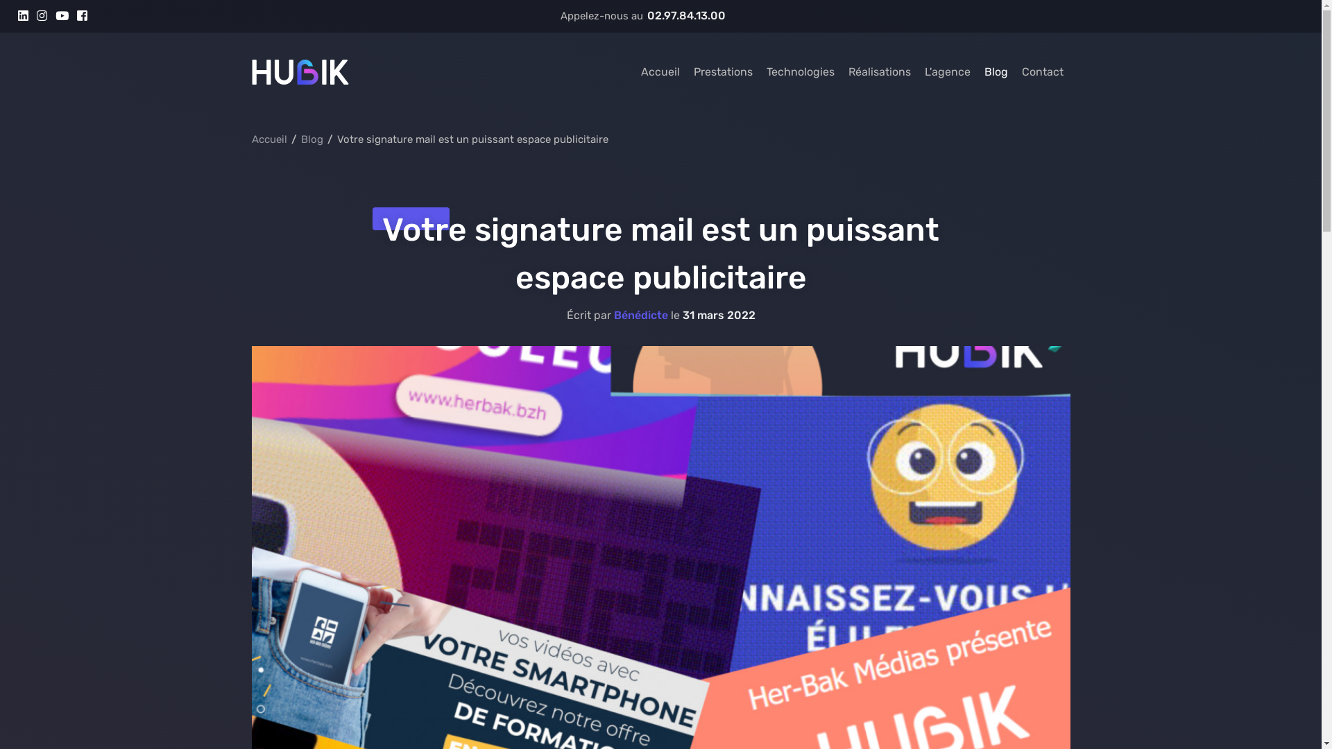  Describe the element at coordinates (996, 72) in the screenshot. I see `Blog` at that location.